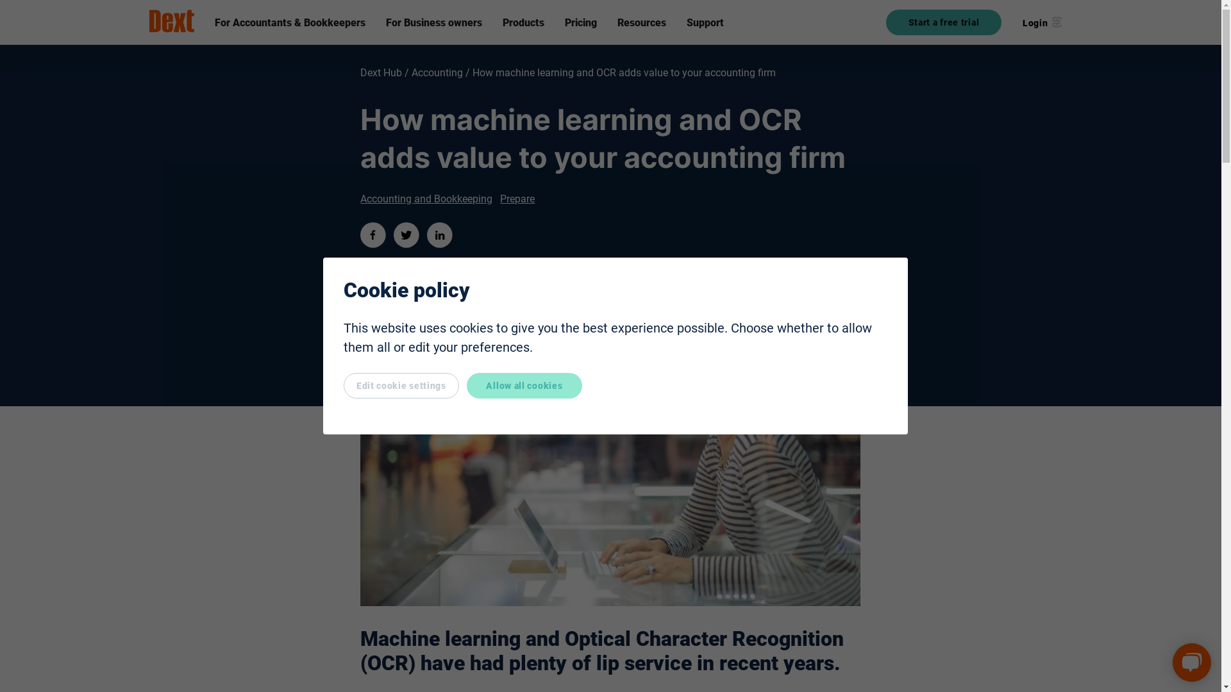 This screenshot has width=1231, height=692. Describe the element at coordinates (432, 72) in the screenshot. I see `Accounting` at that location.